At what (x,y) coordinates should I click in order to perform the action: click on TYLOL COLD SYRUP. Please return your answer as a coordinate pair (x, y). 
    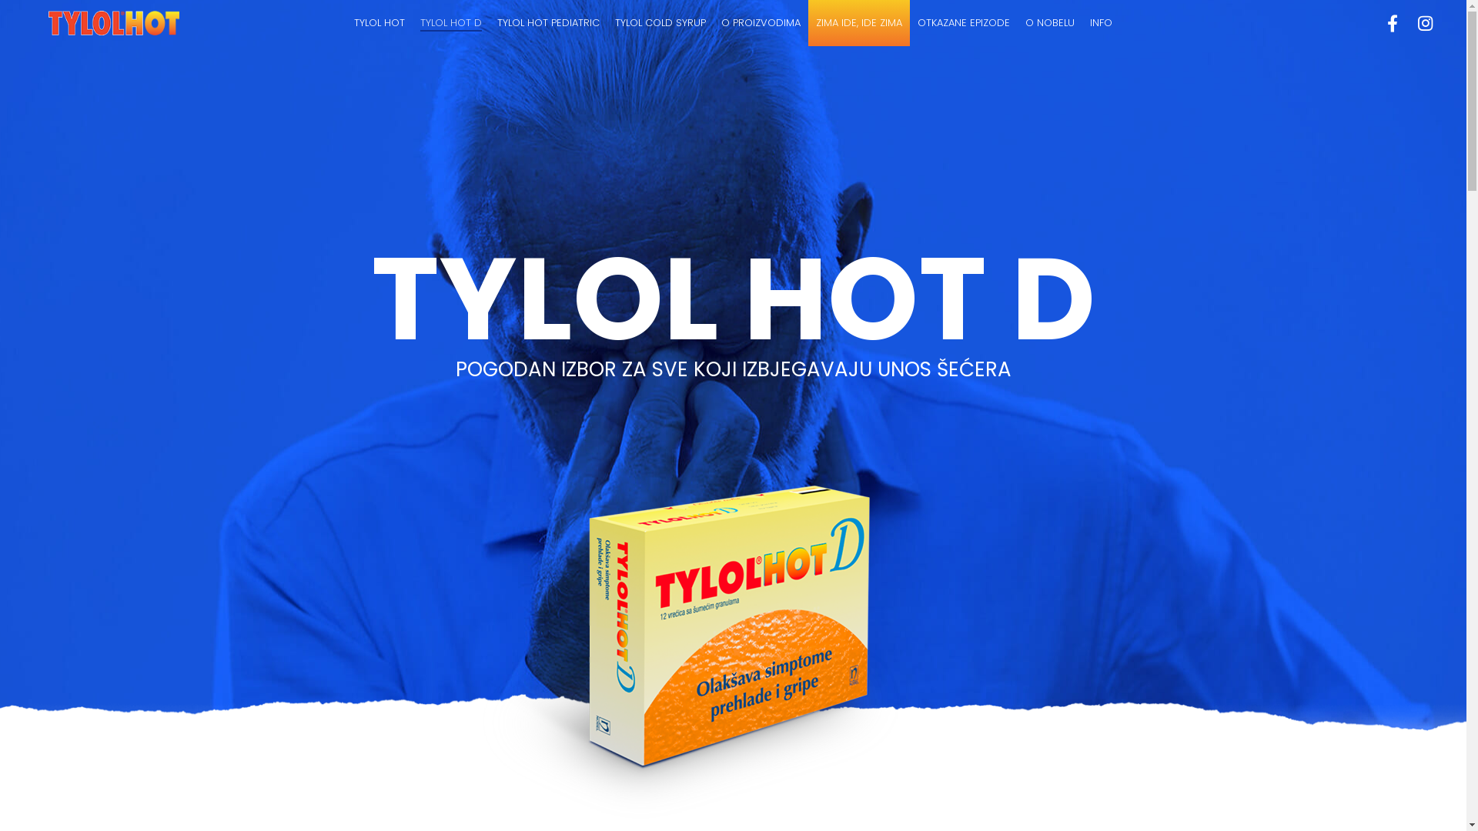
    Looking at the image, I should click on (660, 23).